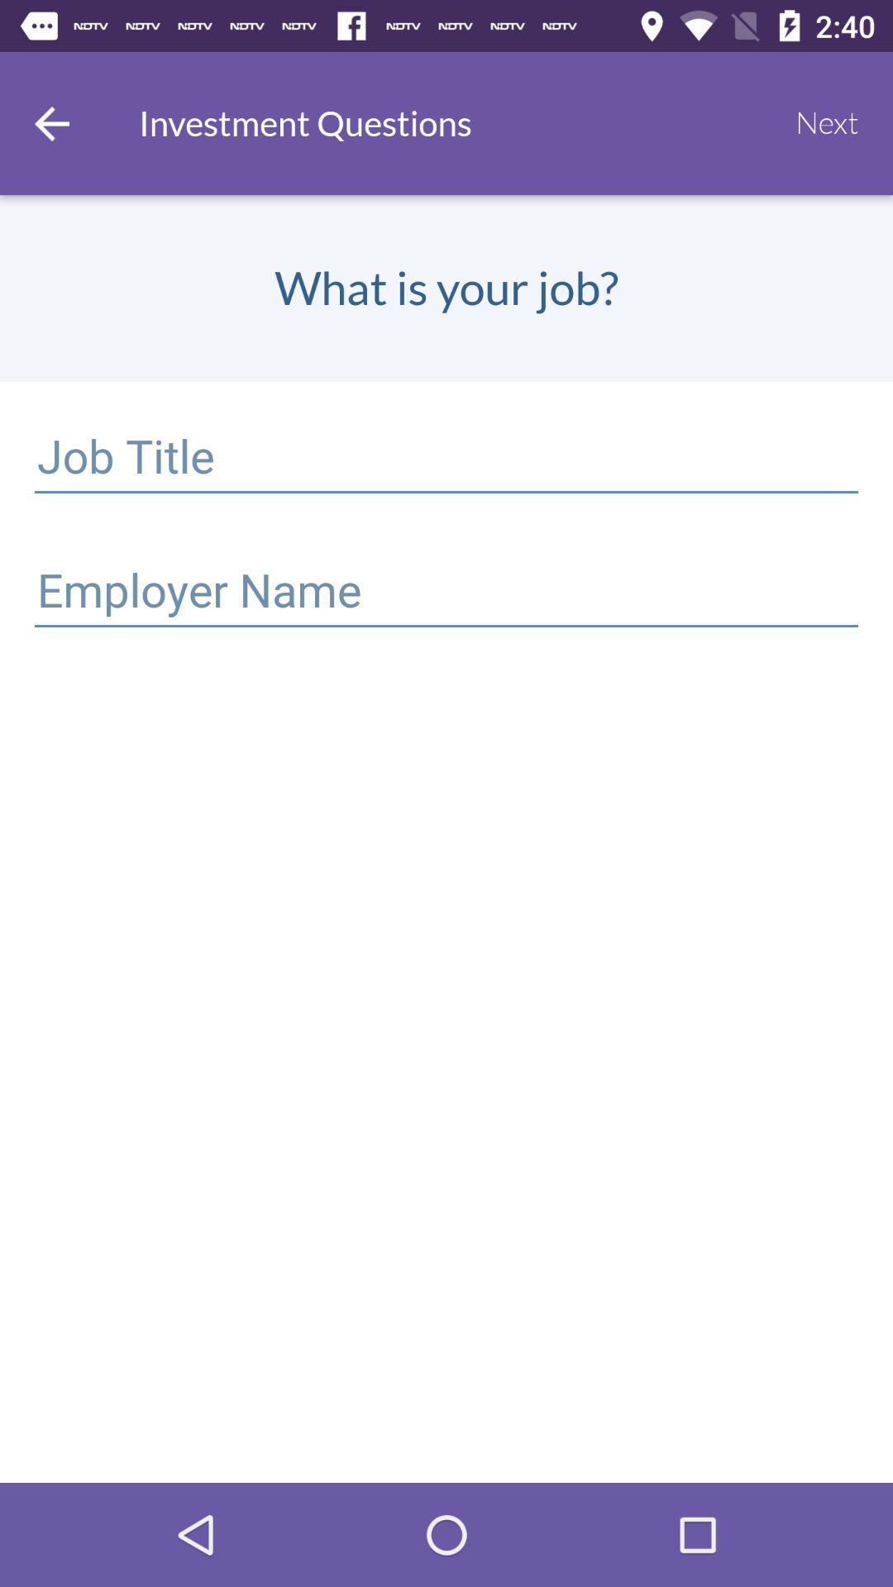 The height and width of the screenshot is (1587, 893). What do you see at coordinates (52, 124) in the screenshot?
I see `go back` at bounding box center [52, 124].